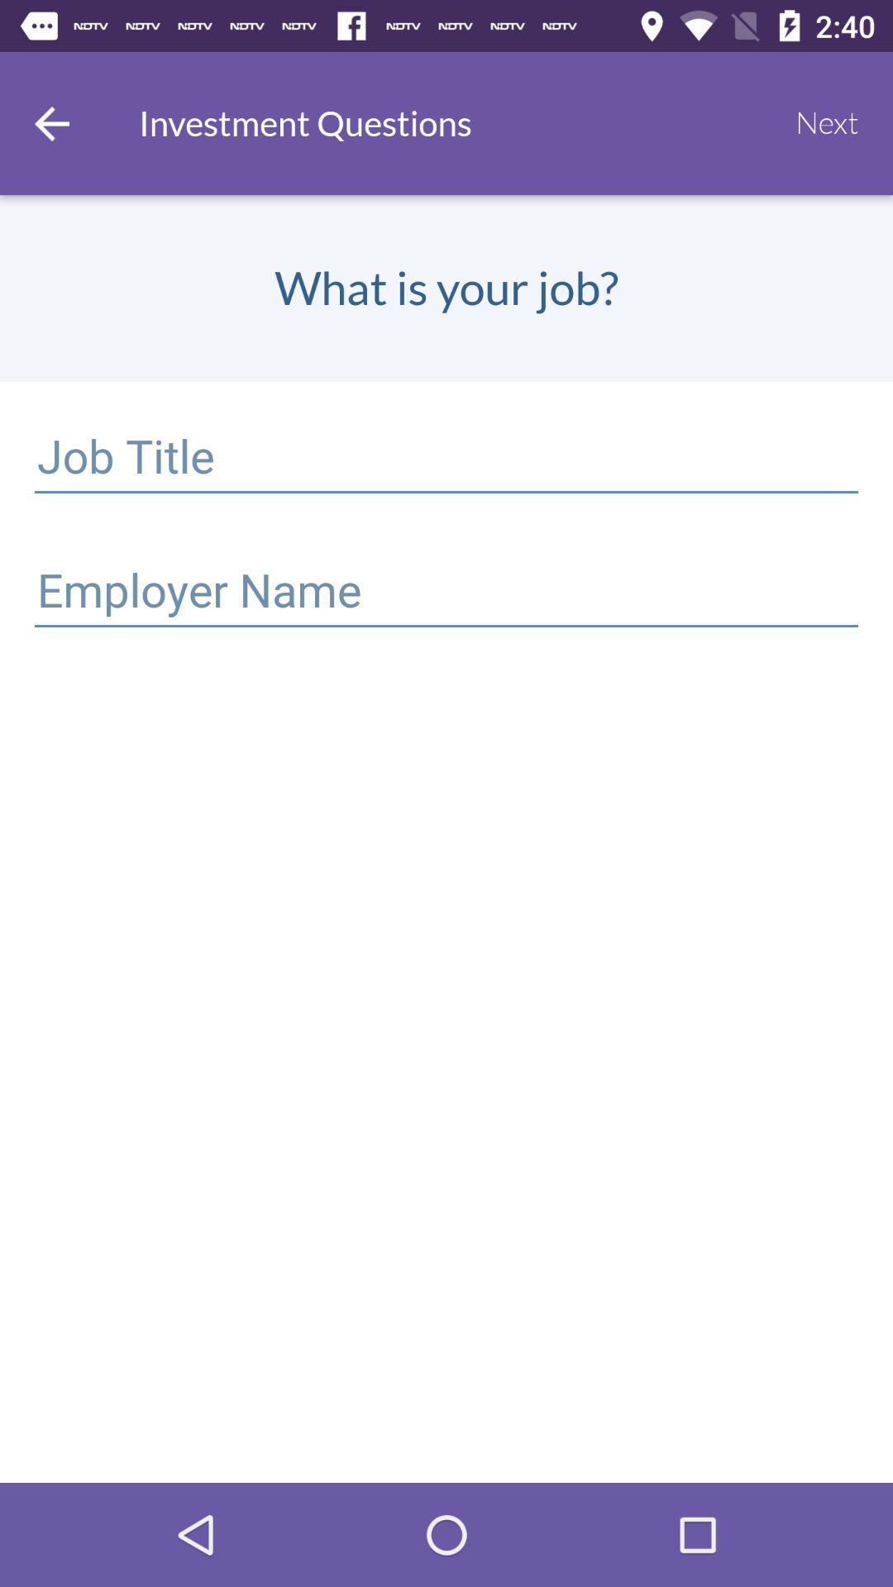 The height and width of the screenshot is (1587, 893). What do you see at coordinates (52, 124) in the screenshot?
I see `go back` at bounding box center [52, 124].